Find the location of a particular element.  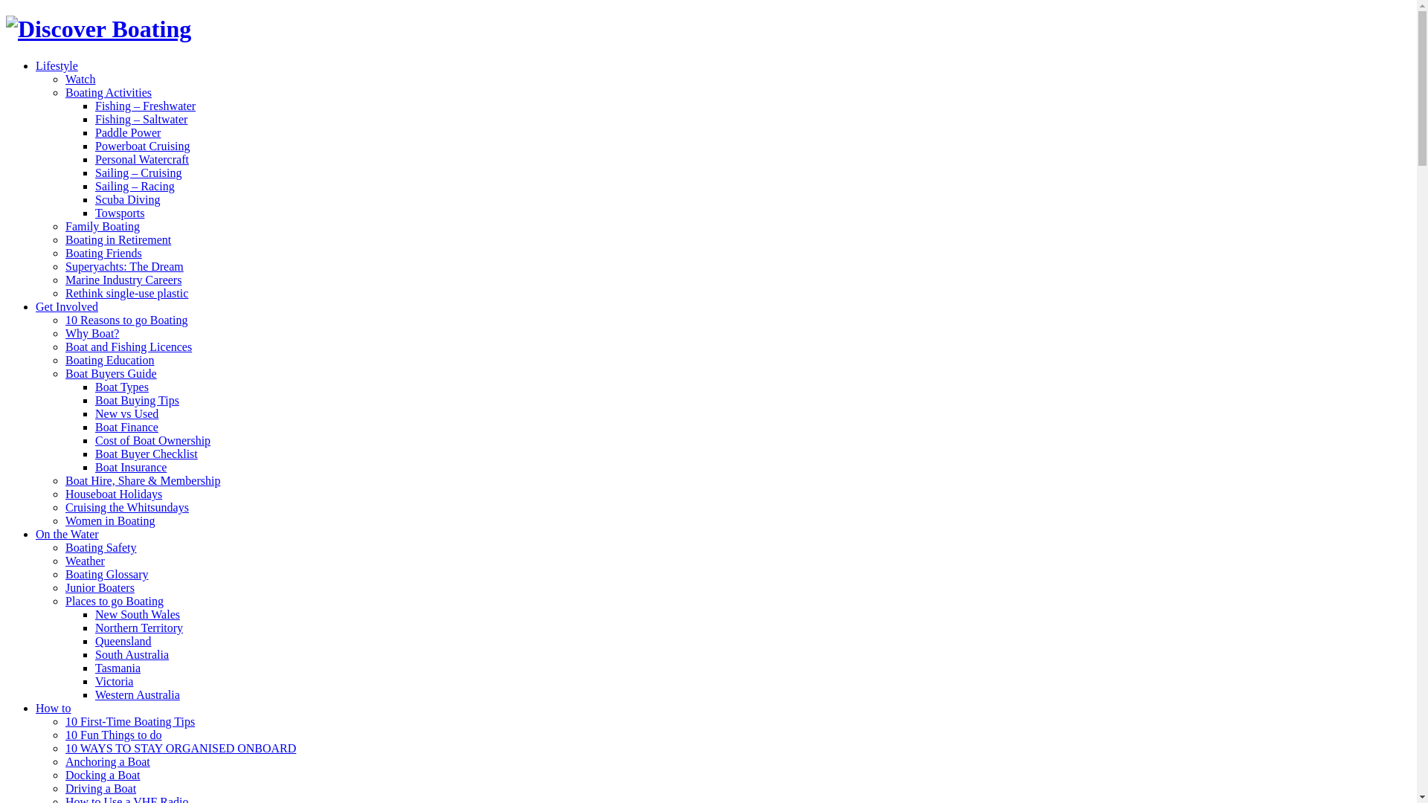

New South Wales is located at coordinates (138, 614).